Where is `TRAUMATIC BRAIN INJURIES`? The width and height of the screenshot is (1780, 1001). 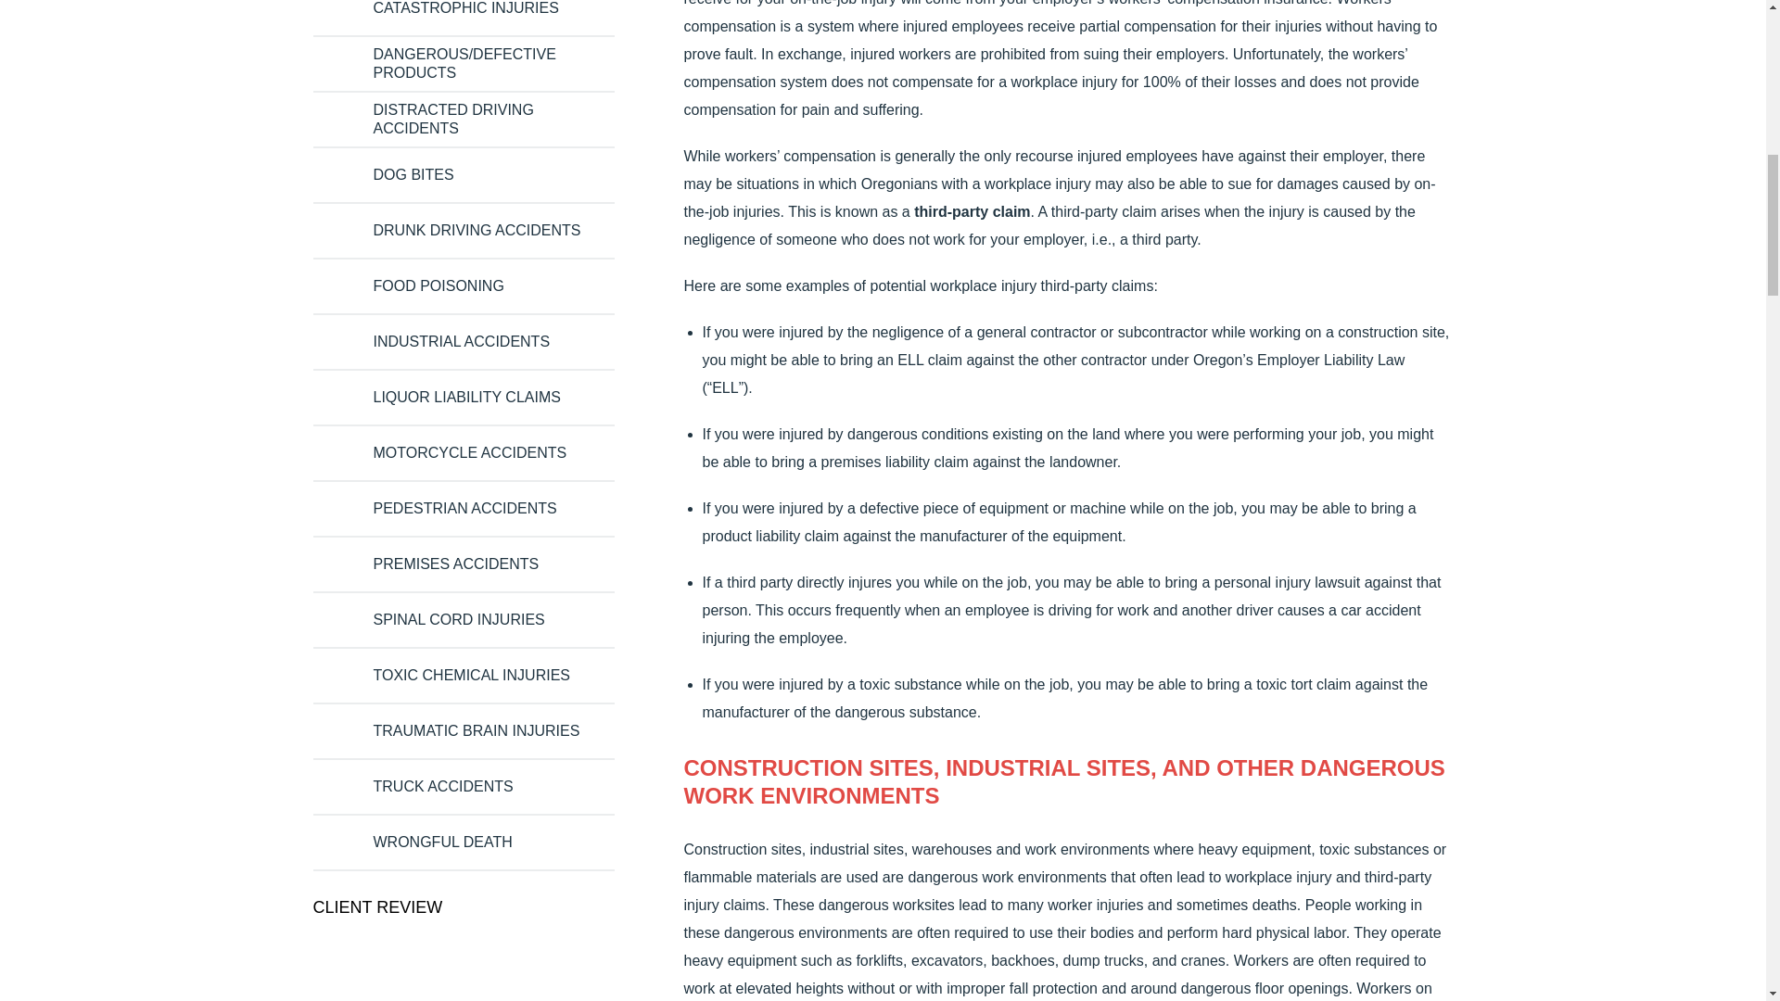
TRAUMATIC BRAIN INJURIES is located at coordinates (476, 730).